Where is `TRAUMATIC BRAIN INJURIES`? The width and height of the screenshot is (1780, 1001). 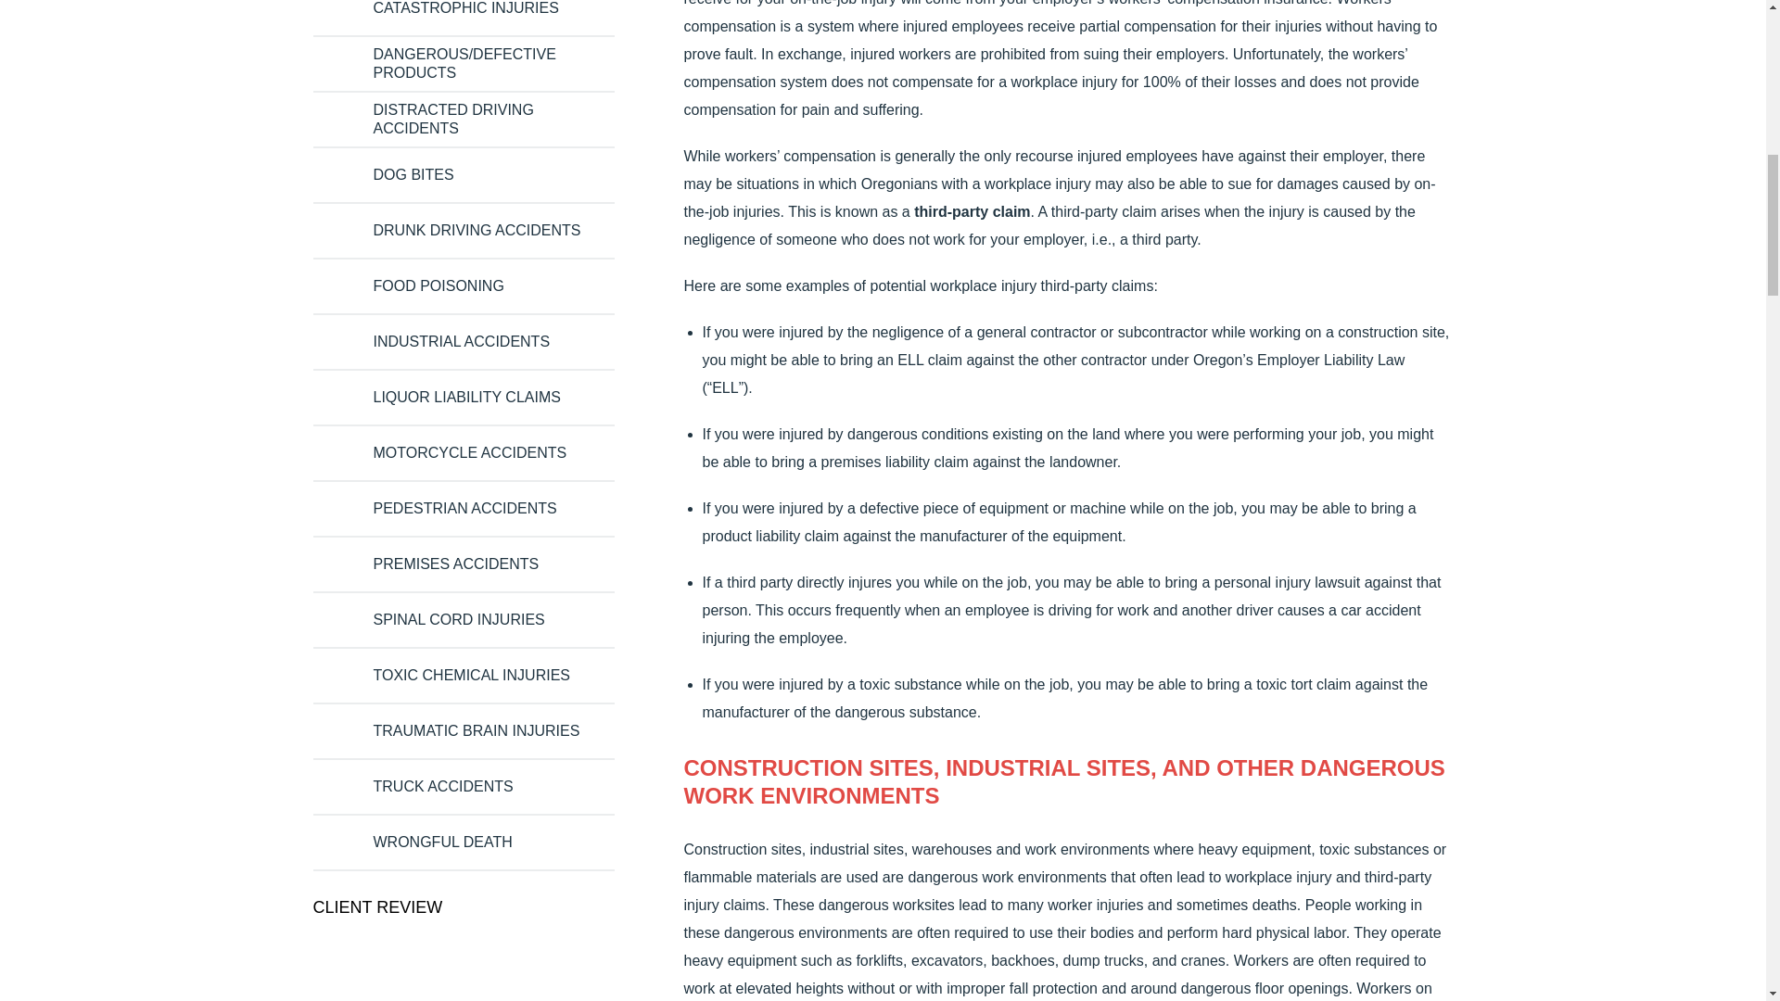
TRAUMATIC BRAIN INJURIES is located at coordinates (476, 730).